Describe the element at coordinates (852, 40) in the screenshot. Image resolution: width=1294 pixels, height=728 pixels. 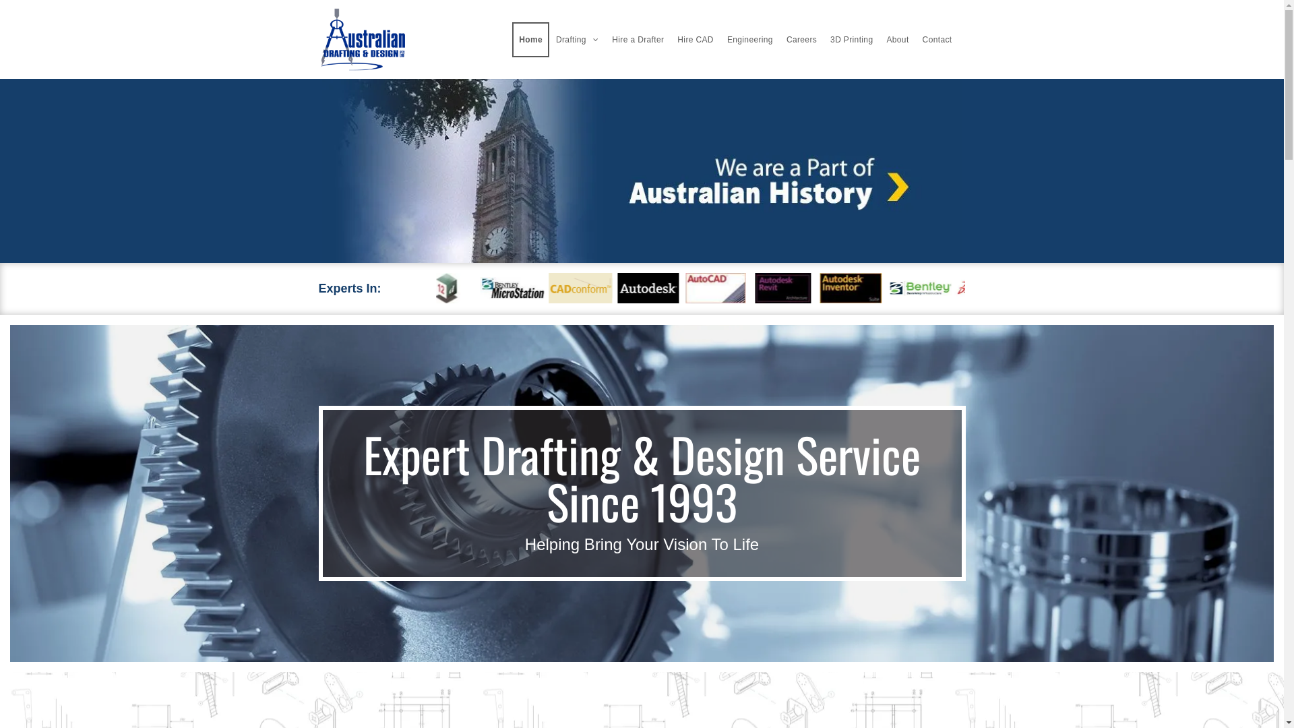
I see `3D Printing` at that location.